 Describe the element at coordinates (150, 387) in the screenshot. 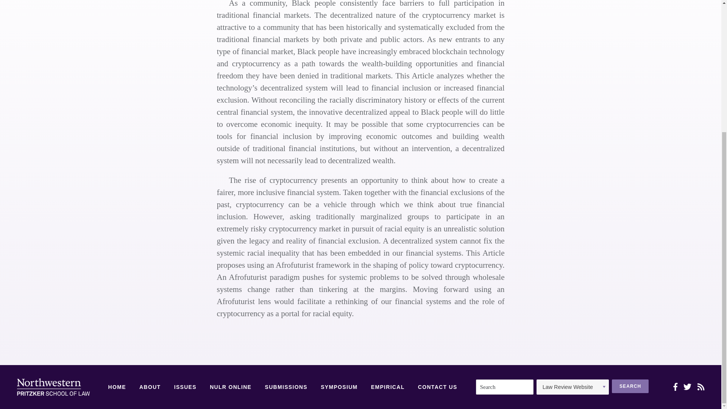

I see `ABOUT` at that location.